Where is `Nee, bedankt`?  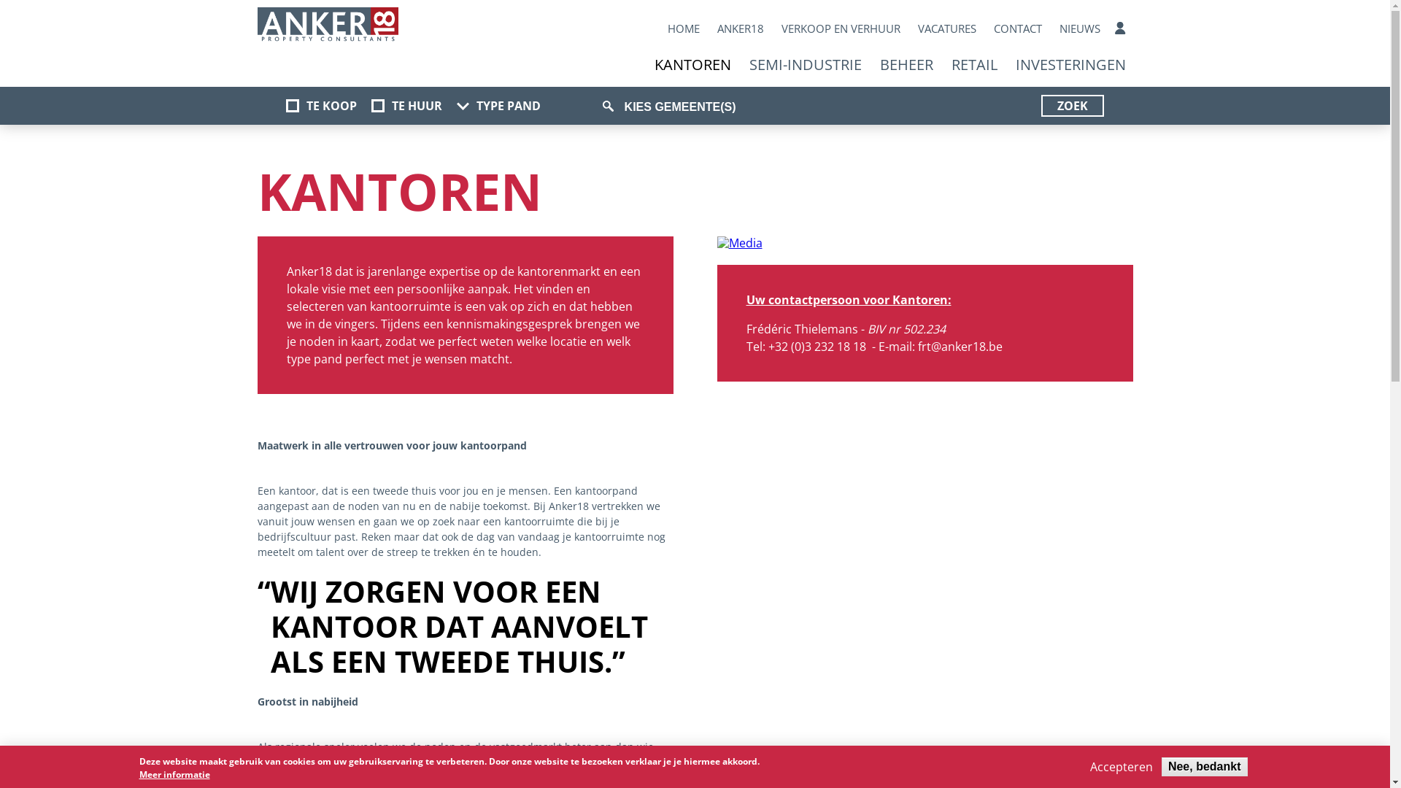
Nee, bedankt is located at coordinates (1205, 767).